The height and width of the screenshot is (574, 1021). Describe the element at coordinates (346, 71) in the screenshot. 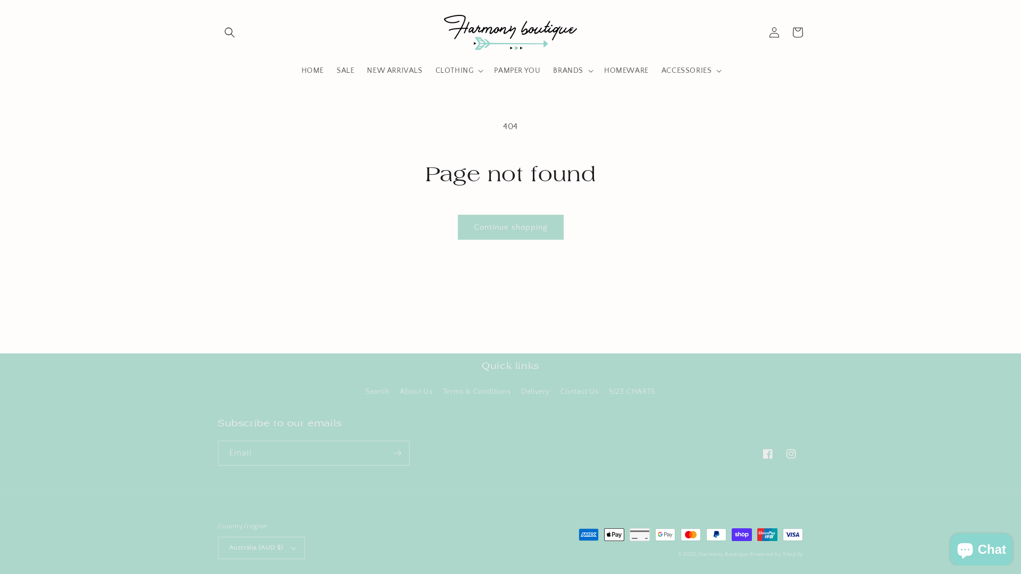

I see `SALE` at that location.